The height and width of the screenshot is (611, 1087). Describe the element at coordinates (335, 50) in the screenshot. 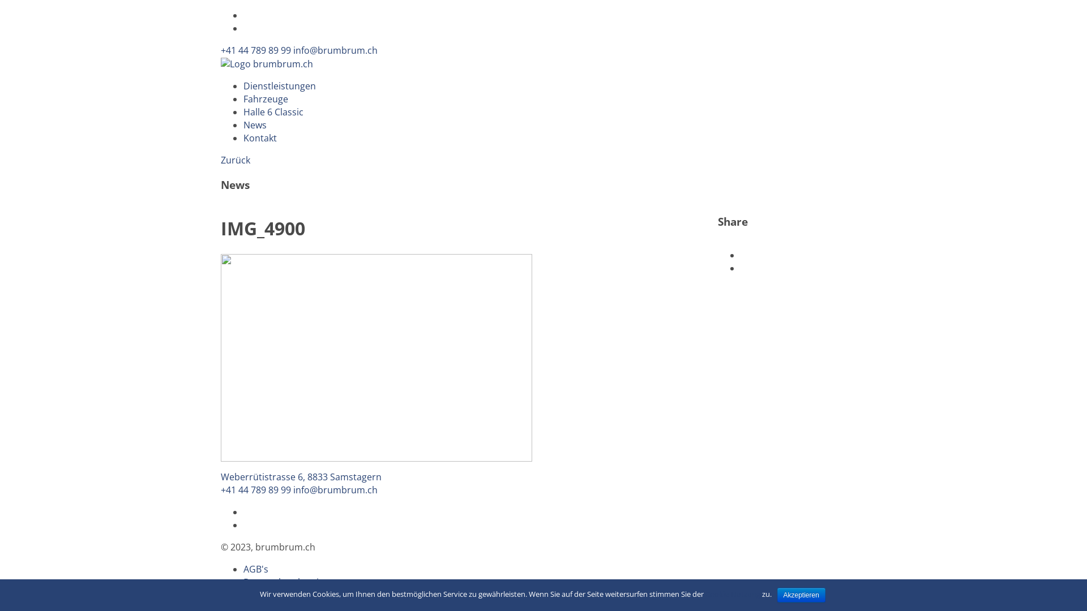

I see `info@brumbrum.ch` at that location.